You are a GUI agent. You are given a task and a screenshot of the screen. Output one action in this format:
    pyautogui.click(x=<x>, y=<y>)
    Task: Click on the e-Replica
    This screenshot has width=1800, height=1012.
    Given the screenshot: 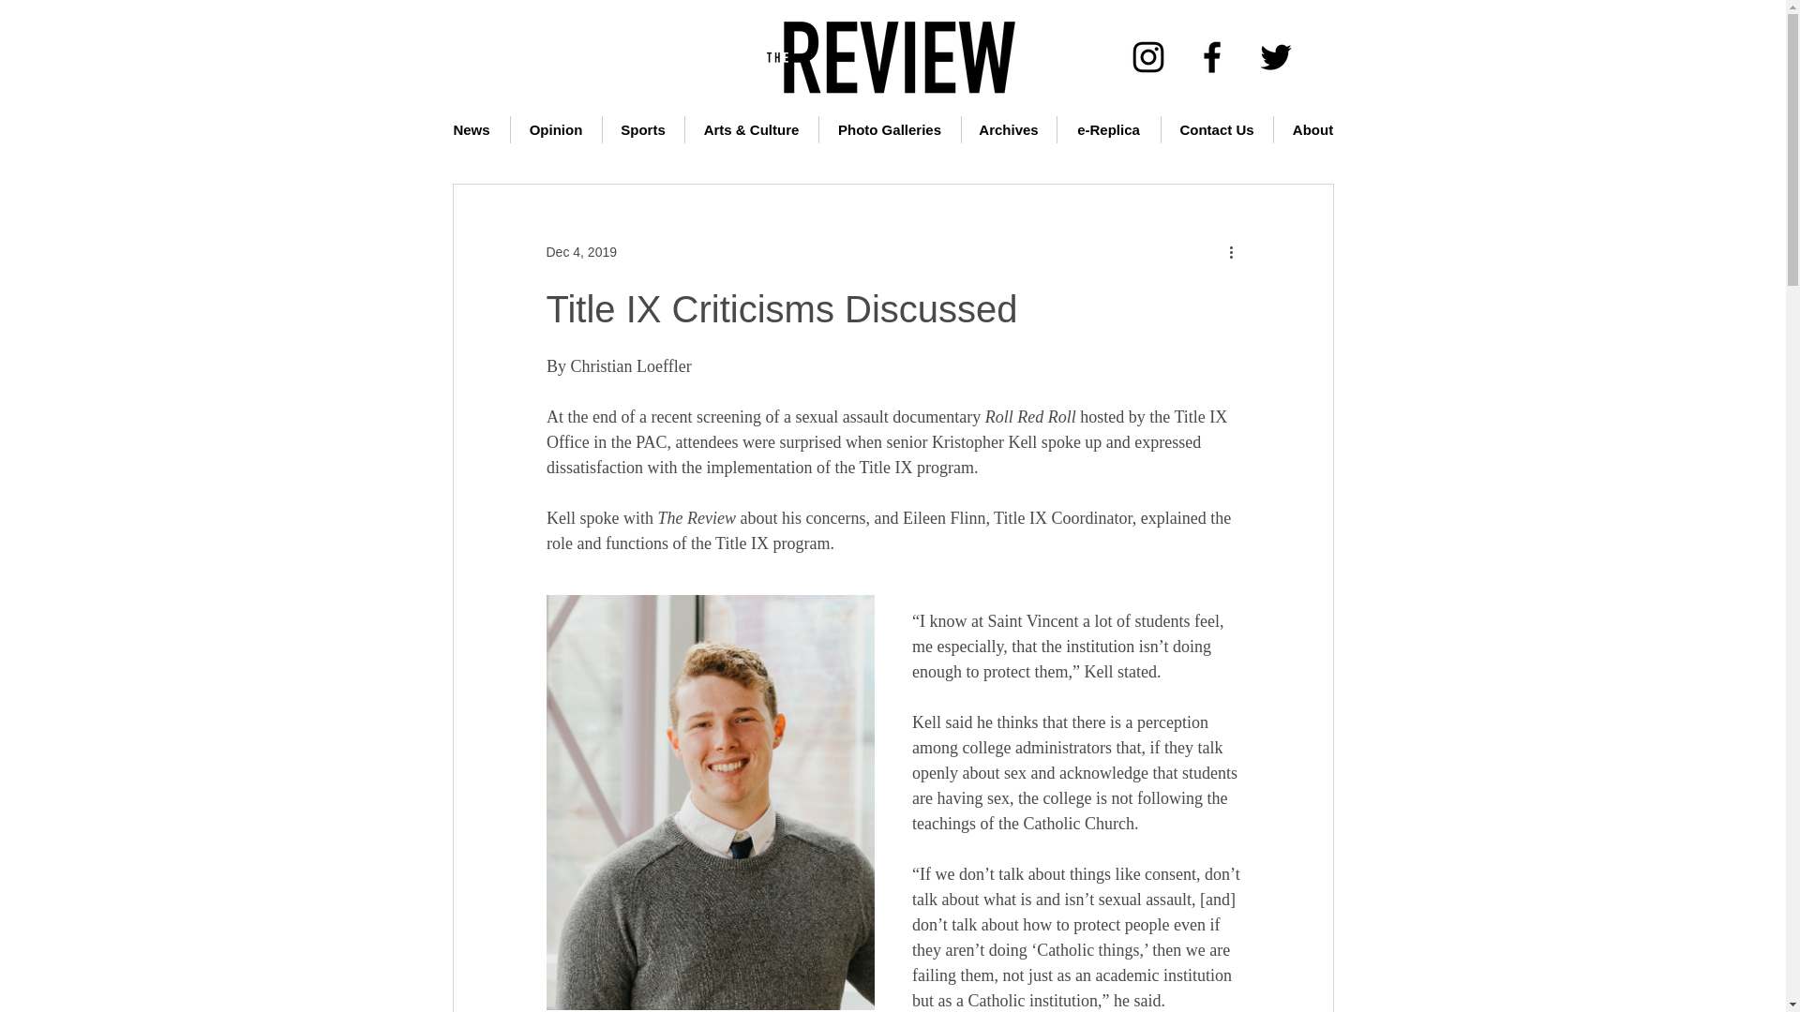 What is the action you would take?
    pyautogui.click(x=1109, y=129)
    